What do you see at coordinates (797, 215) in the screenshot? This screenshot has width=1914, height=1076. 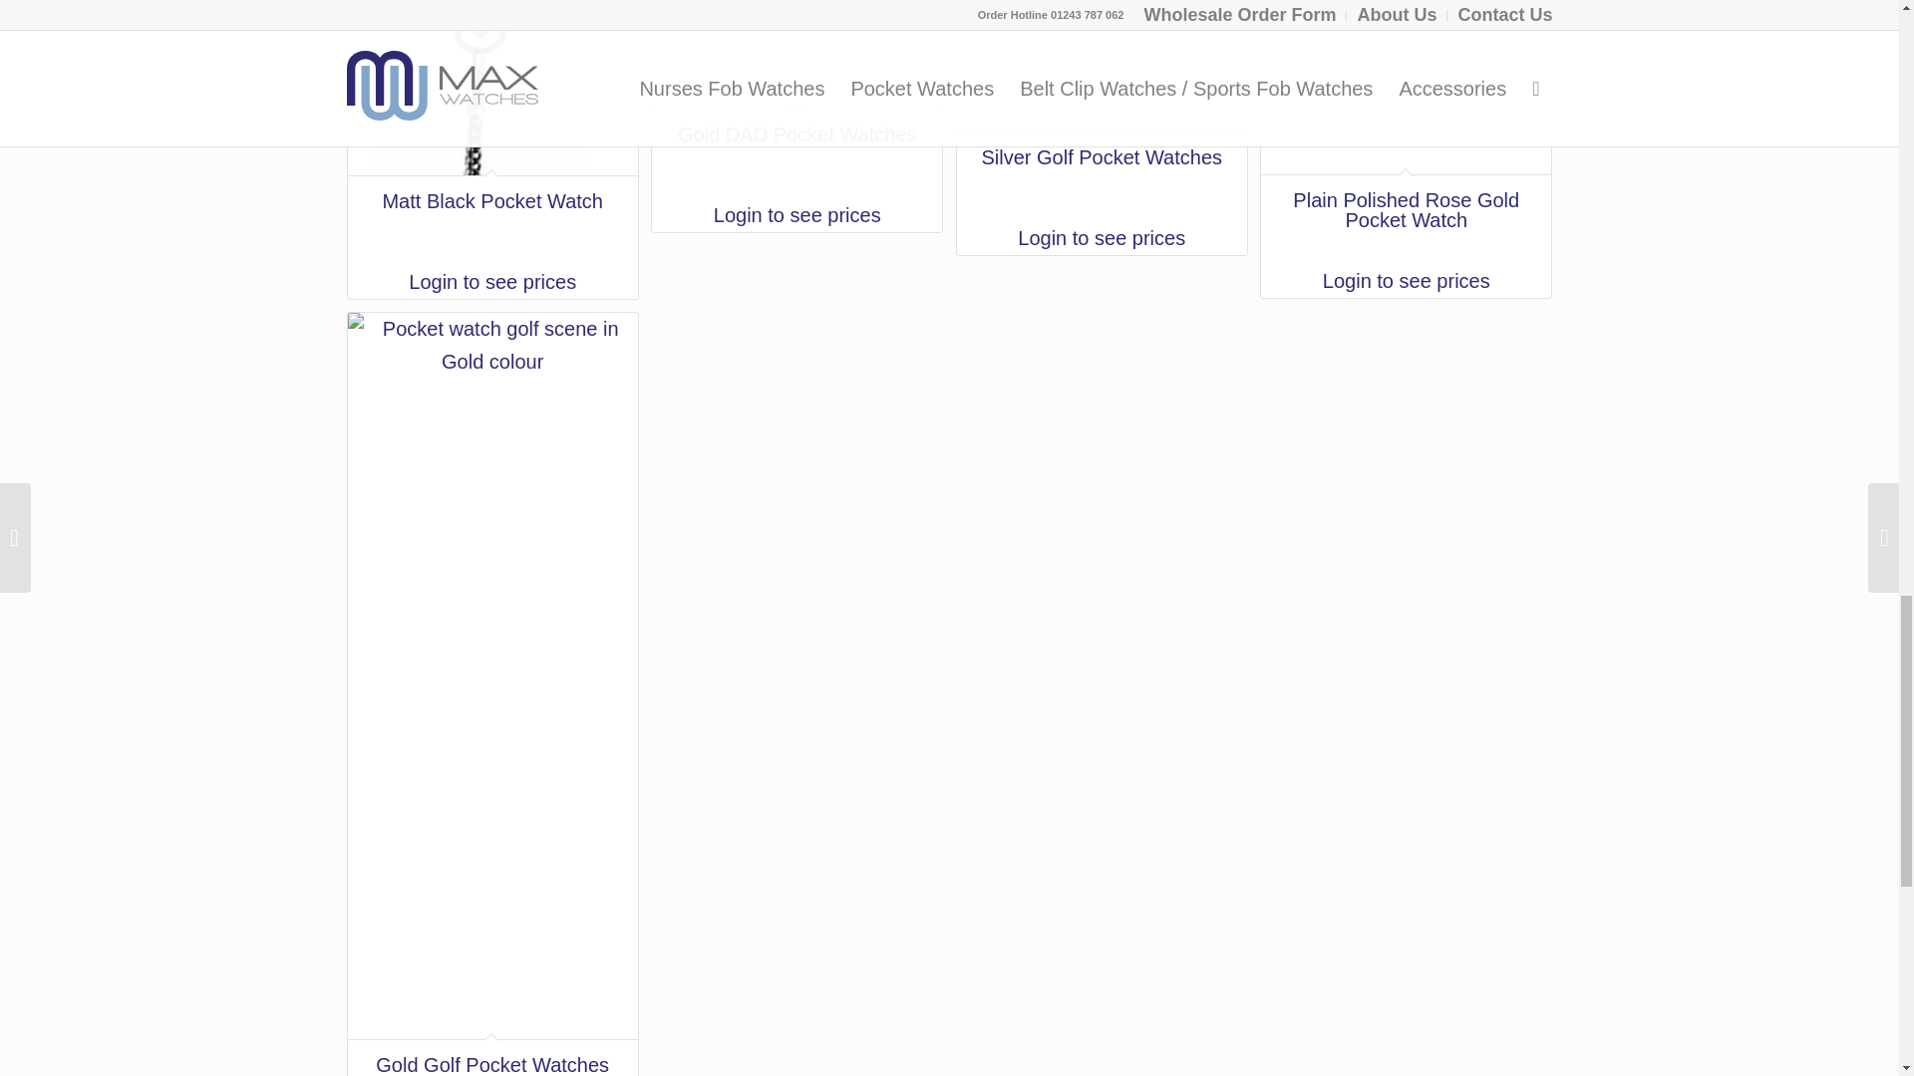 I see `Login to see prices` at bounding box center [797, 215].